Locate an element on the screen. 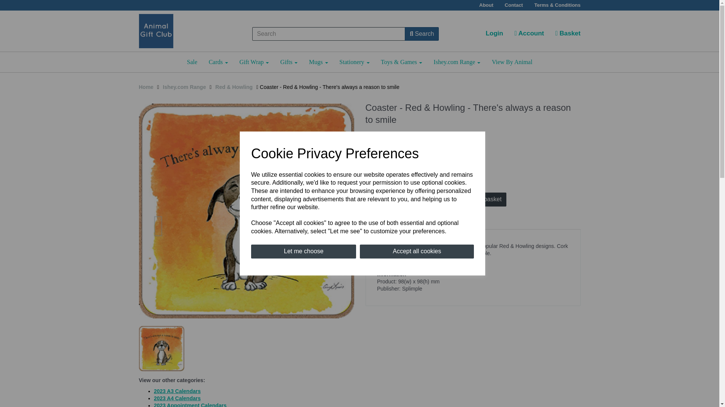  About is located at coordinates (486, 5).